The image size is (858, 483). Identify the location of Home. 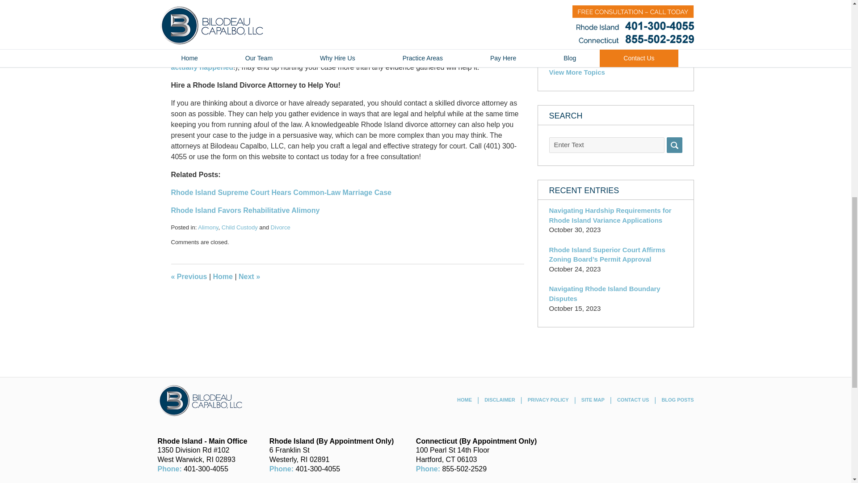
(223, 276).